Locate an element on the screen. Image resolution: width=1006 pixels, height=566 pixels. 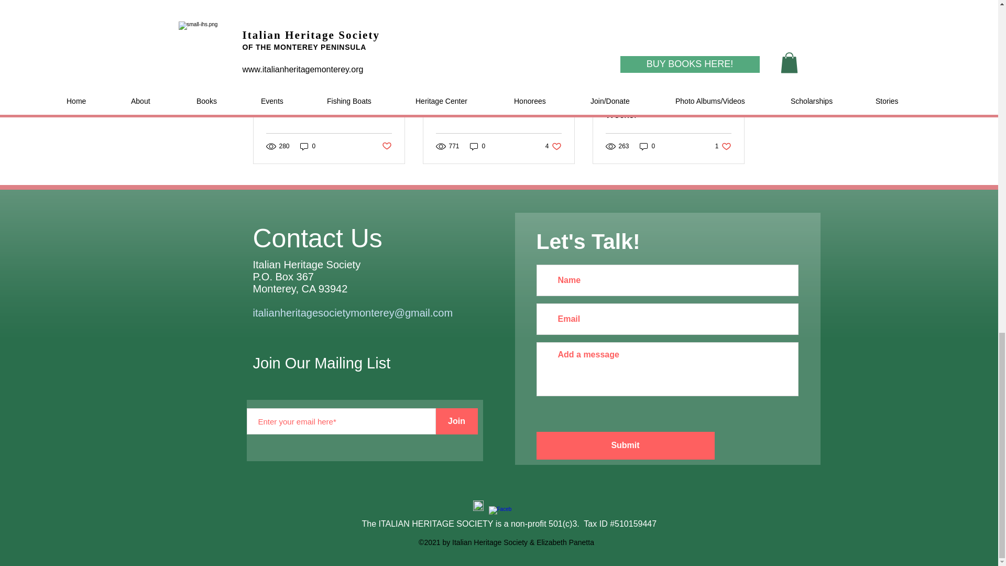
0 is located at coordinates (498, 104).